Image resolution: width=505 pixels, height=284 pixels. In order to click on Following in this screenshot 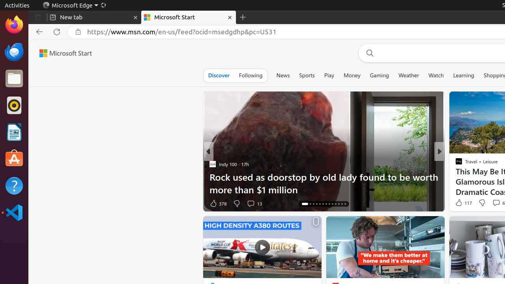, I will do `click(251, 75)`.